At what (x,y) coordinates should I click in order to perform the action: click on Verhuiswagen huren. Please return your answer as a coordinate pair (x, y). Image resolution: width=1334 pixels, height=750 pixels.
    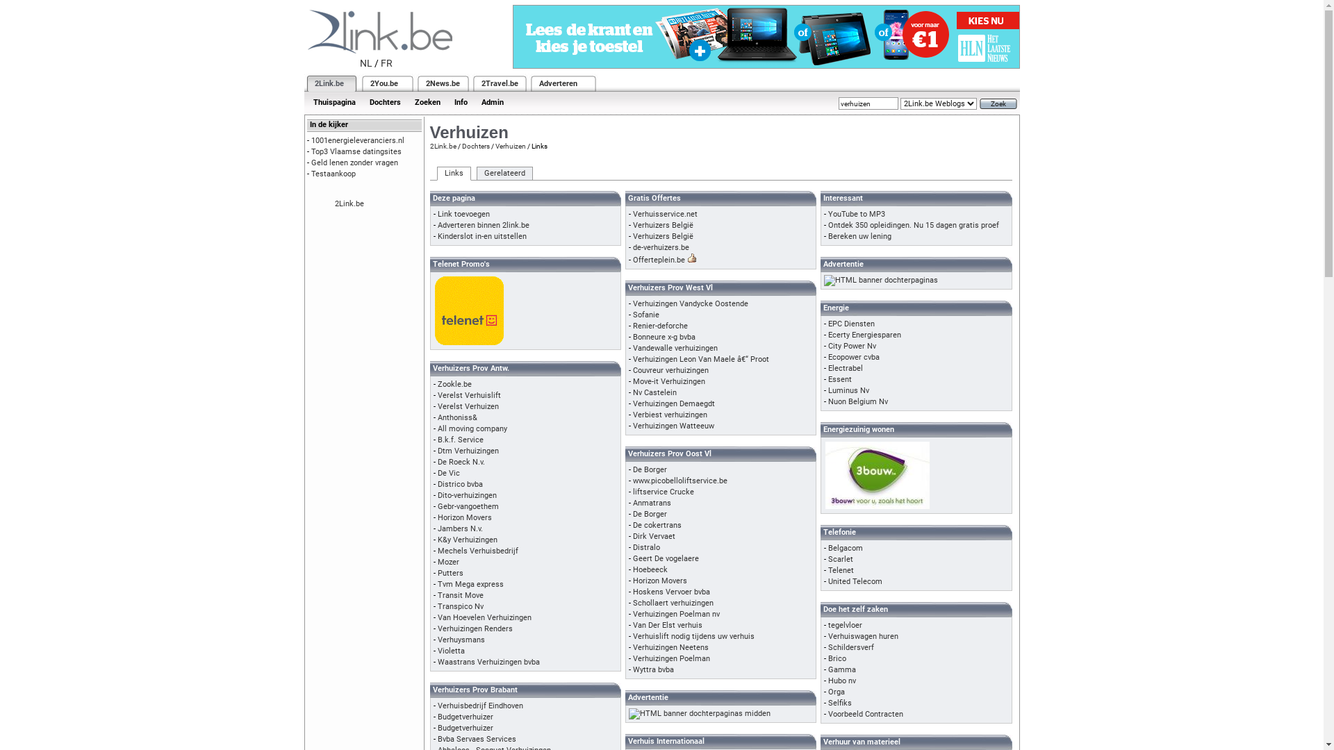
    Looking at the image, I should click on (863, 636).